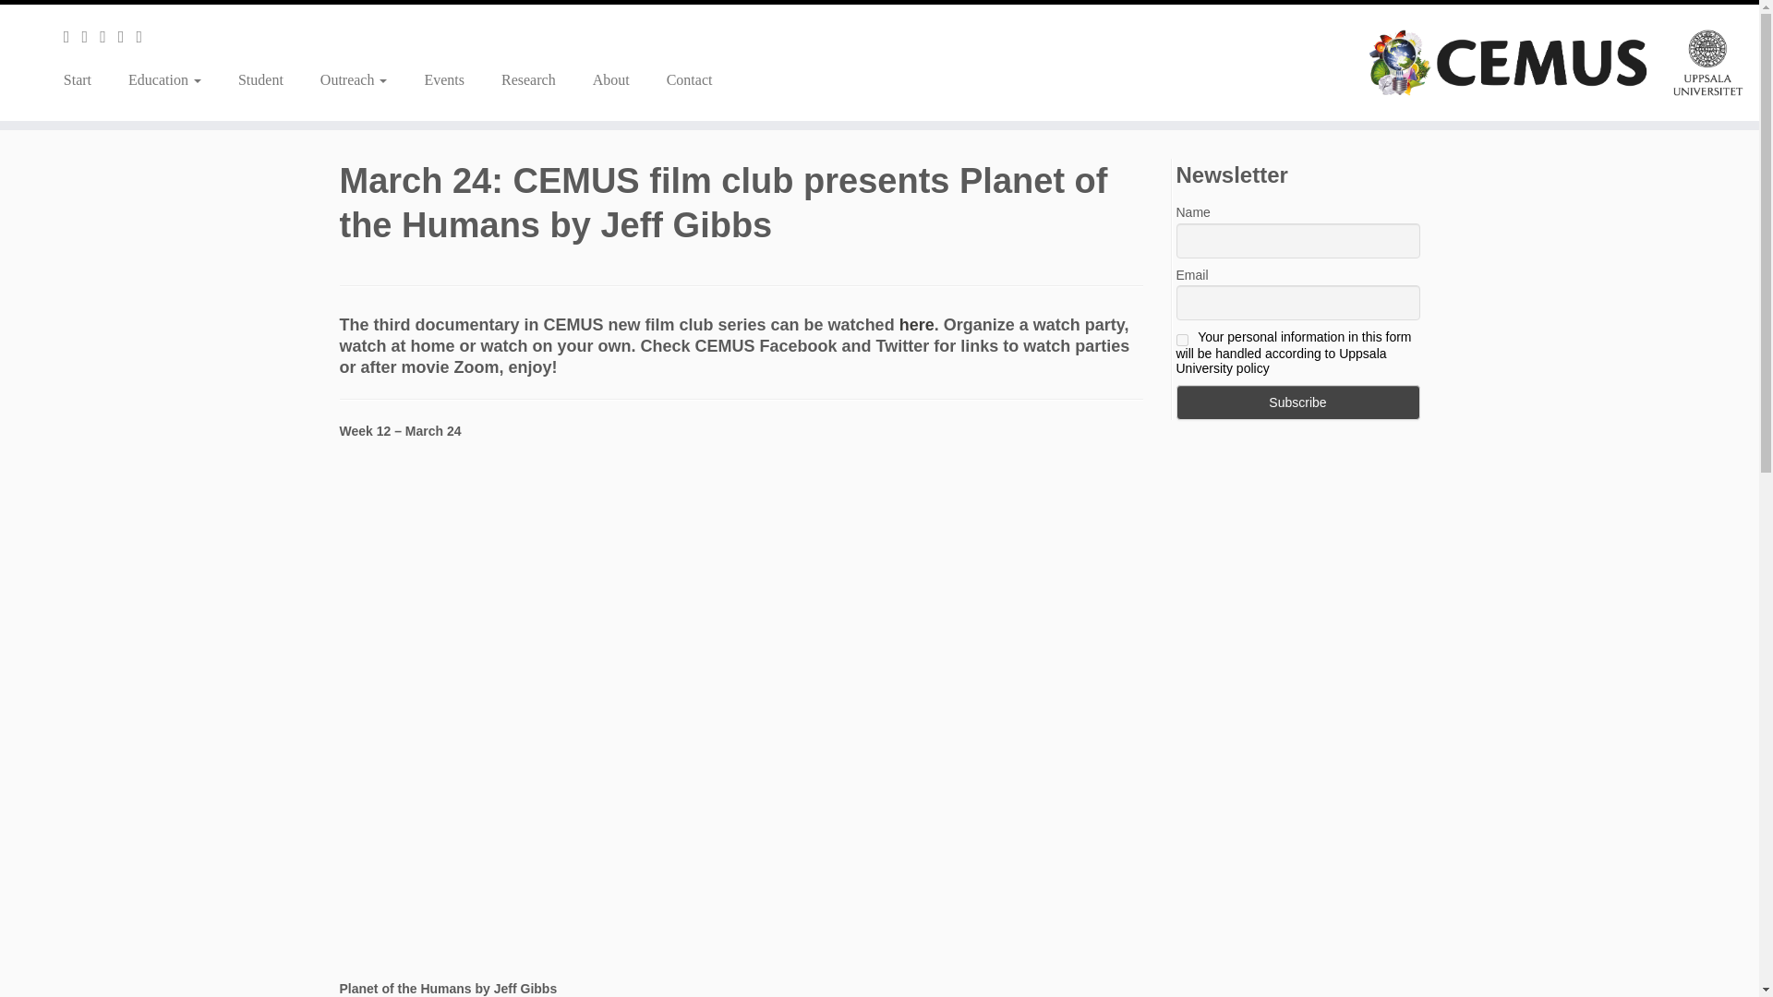 This screenshot has width=1773, height=997. What do you see at coordinates (260, 79) in the screenshot?
I see `Student` at bounding box center [260, 79].